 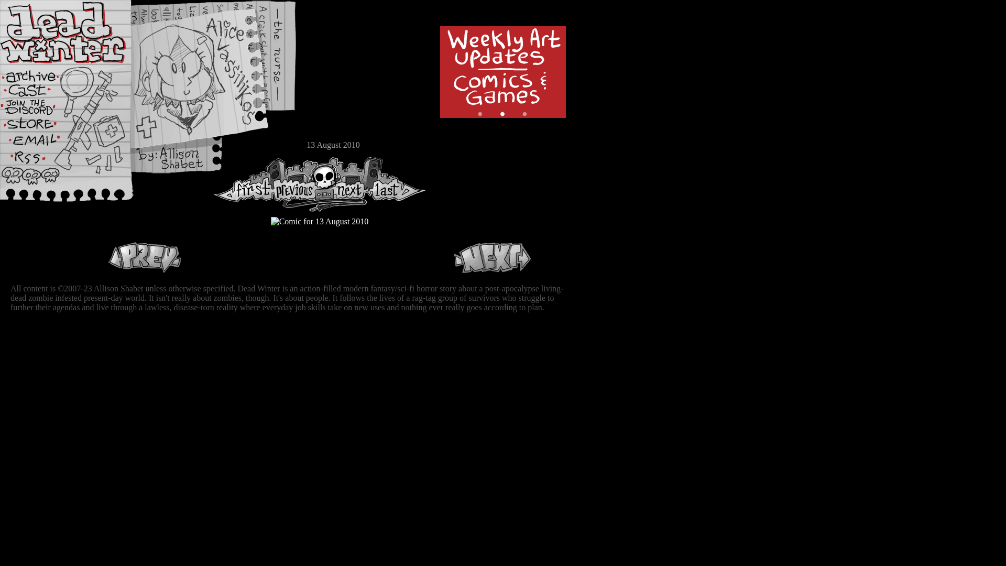 I want to click on Archive, so click(x=39, y=75).